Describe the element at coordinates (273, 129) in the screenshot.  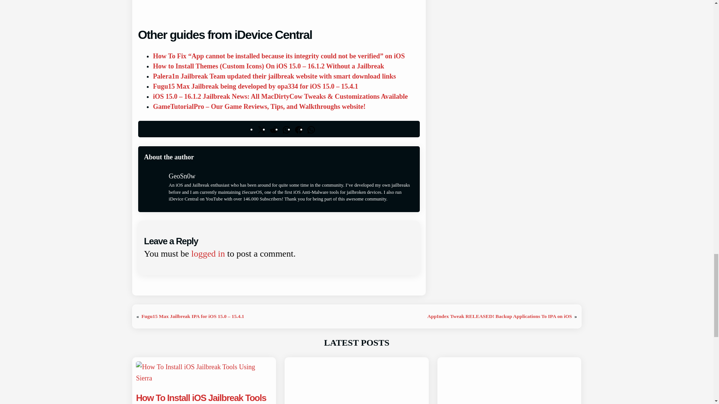
I see `Share on Reddit` at that location.